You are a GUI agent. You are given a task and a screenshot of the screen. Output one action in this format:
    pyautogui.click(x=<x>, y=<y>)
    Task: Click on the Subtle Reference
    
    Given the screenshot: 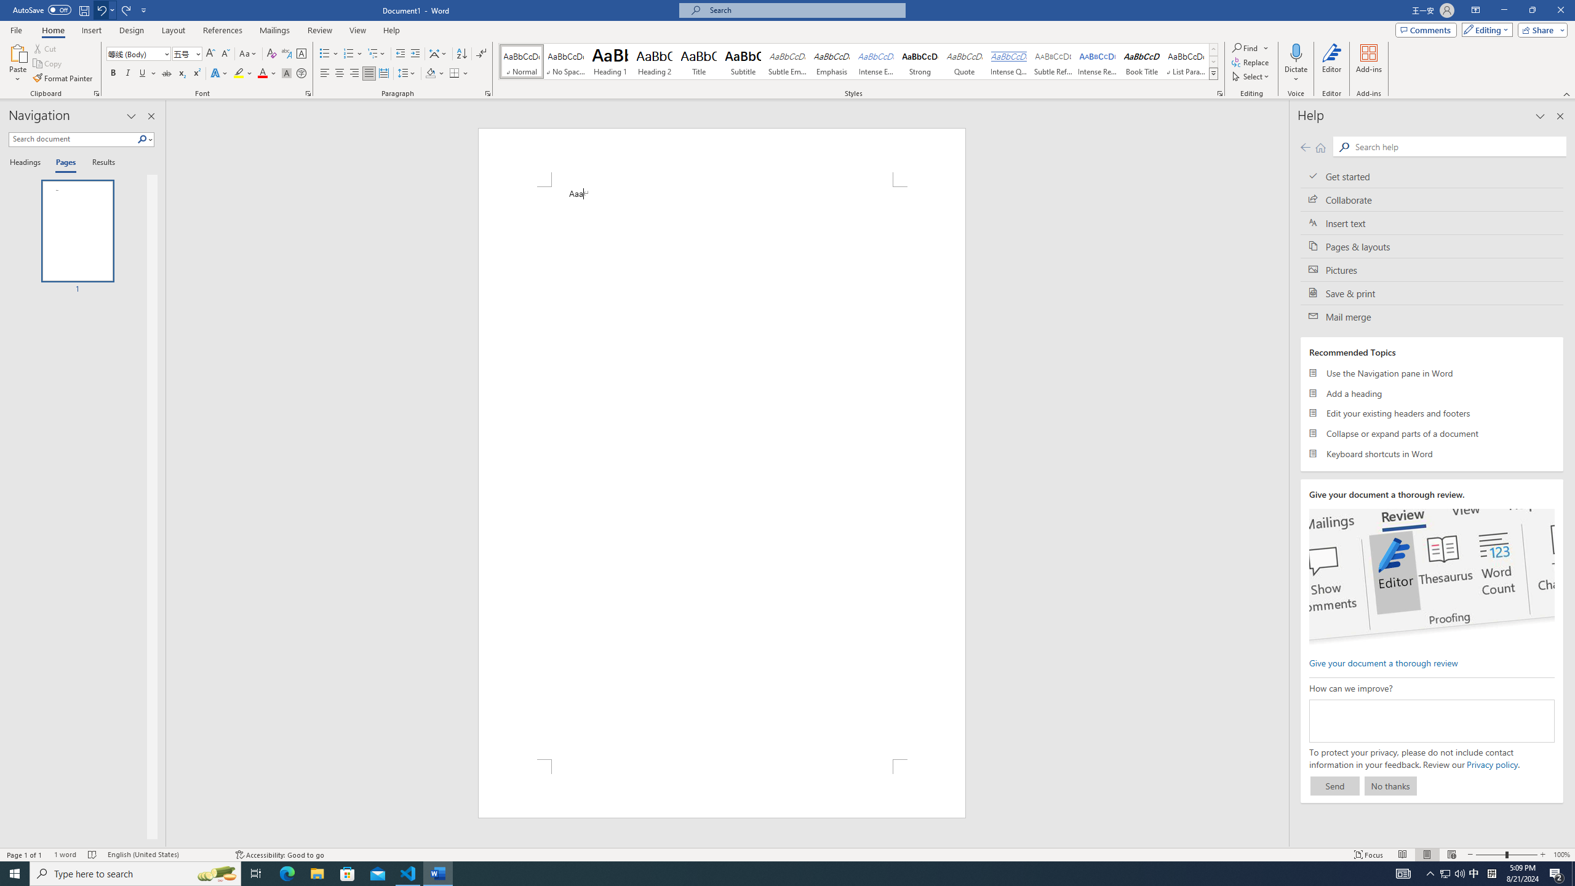 What is the action you would take?
    pyautogui.click(x=1053, y=62)
    